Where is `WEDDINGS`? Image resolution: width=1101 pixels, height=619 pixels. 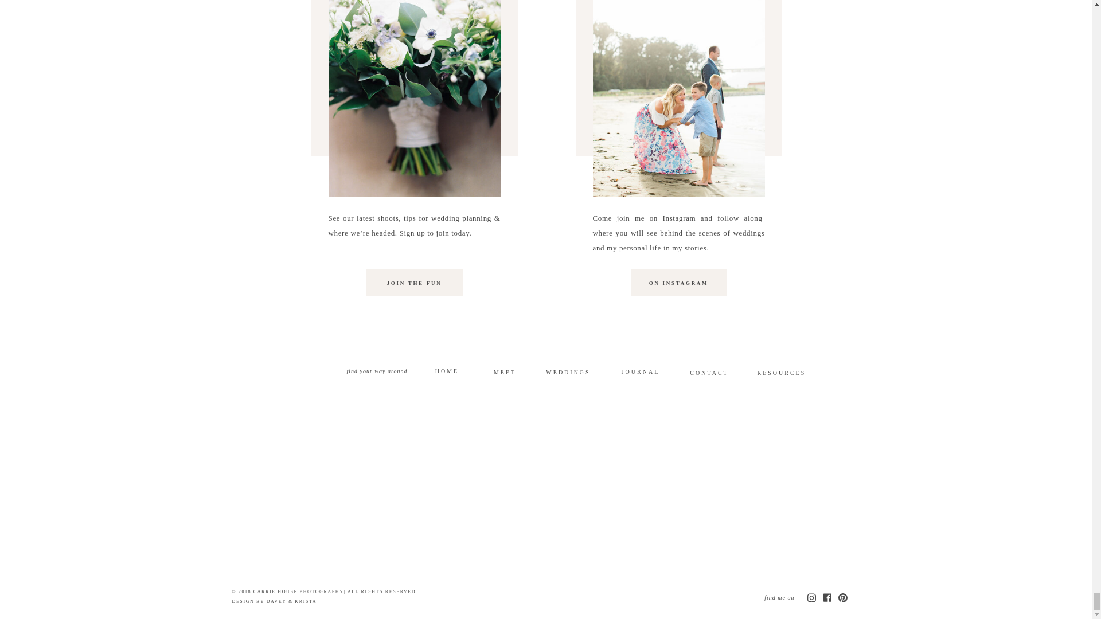
WEDDINGS is located at coordinates (568, 371).